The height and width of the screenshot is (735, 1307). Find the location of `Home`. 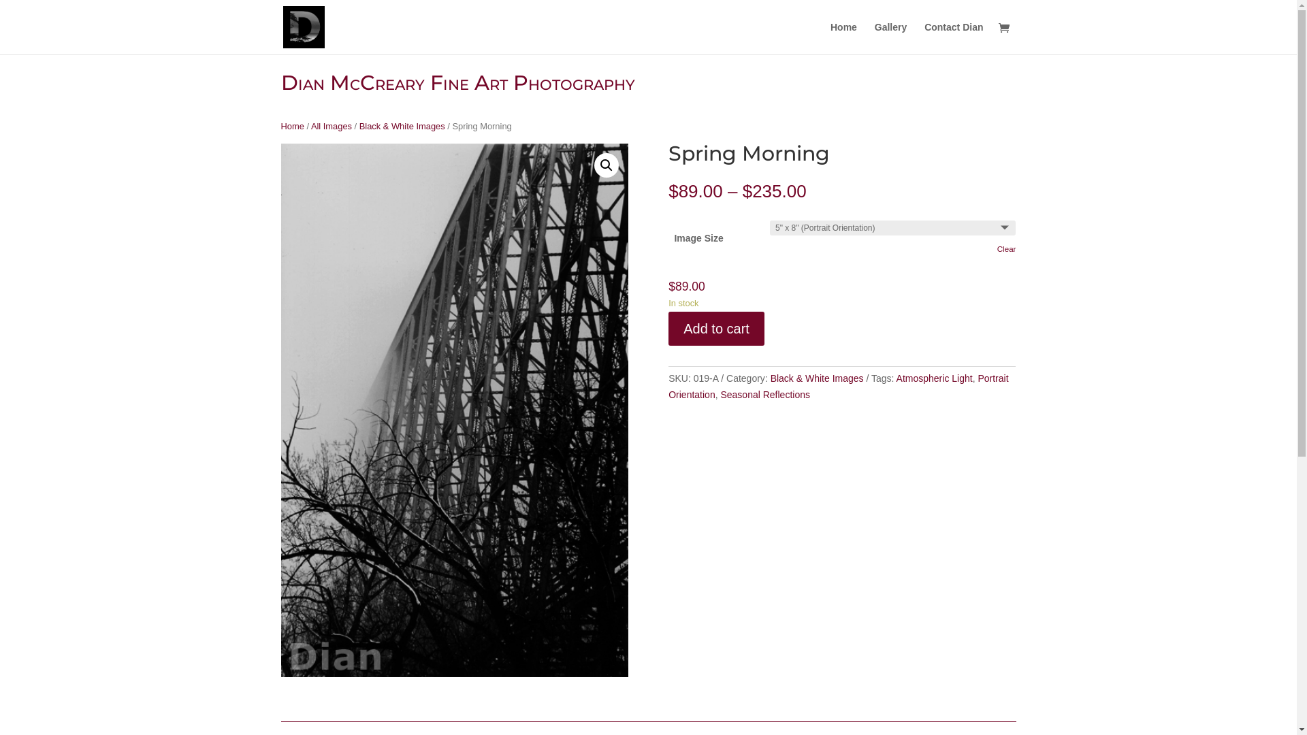

Home is located at coordinates (844, 38).